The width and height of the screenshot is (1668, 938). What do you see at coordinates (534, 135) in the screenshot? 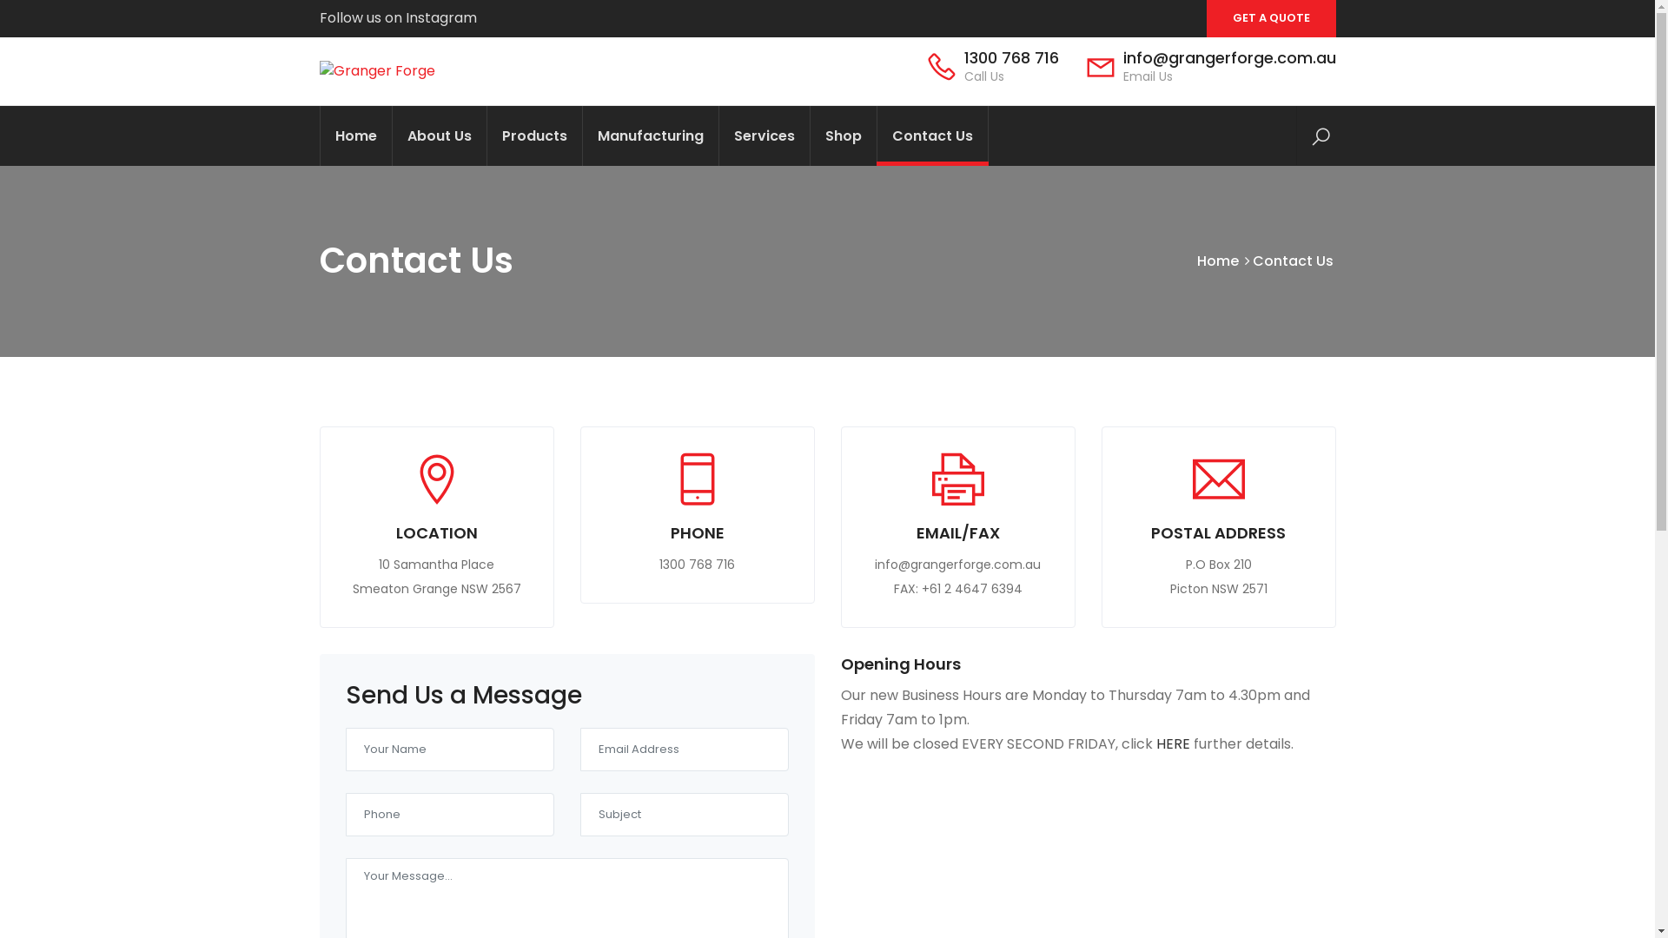
I see `Products` at bounding box center [534, 135].